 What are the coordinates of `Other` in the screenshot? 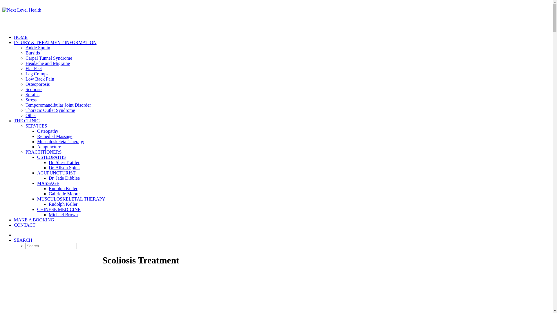 It's located at (31, 115).